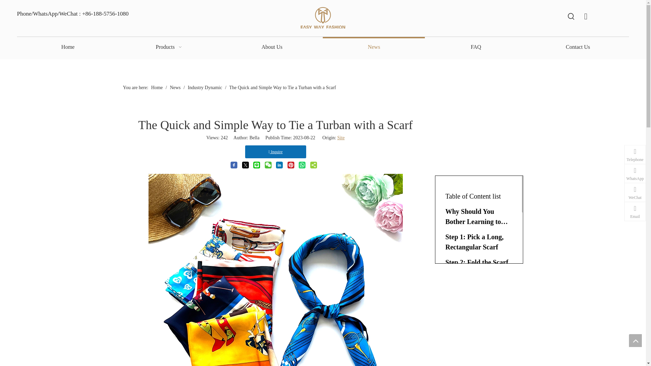 The height and width of the screenshot is (366, 651). What do you see at coordinates (272, 47) in the screenshot?
I see `About Us` at bounding box center [272, 47].